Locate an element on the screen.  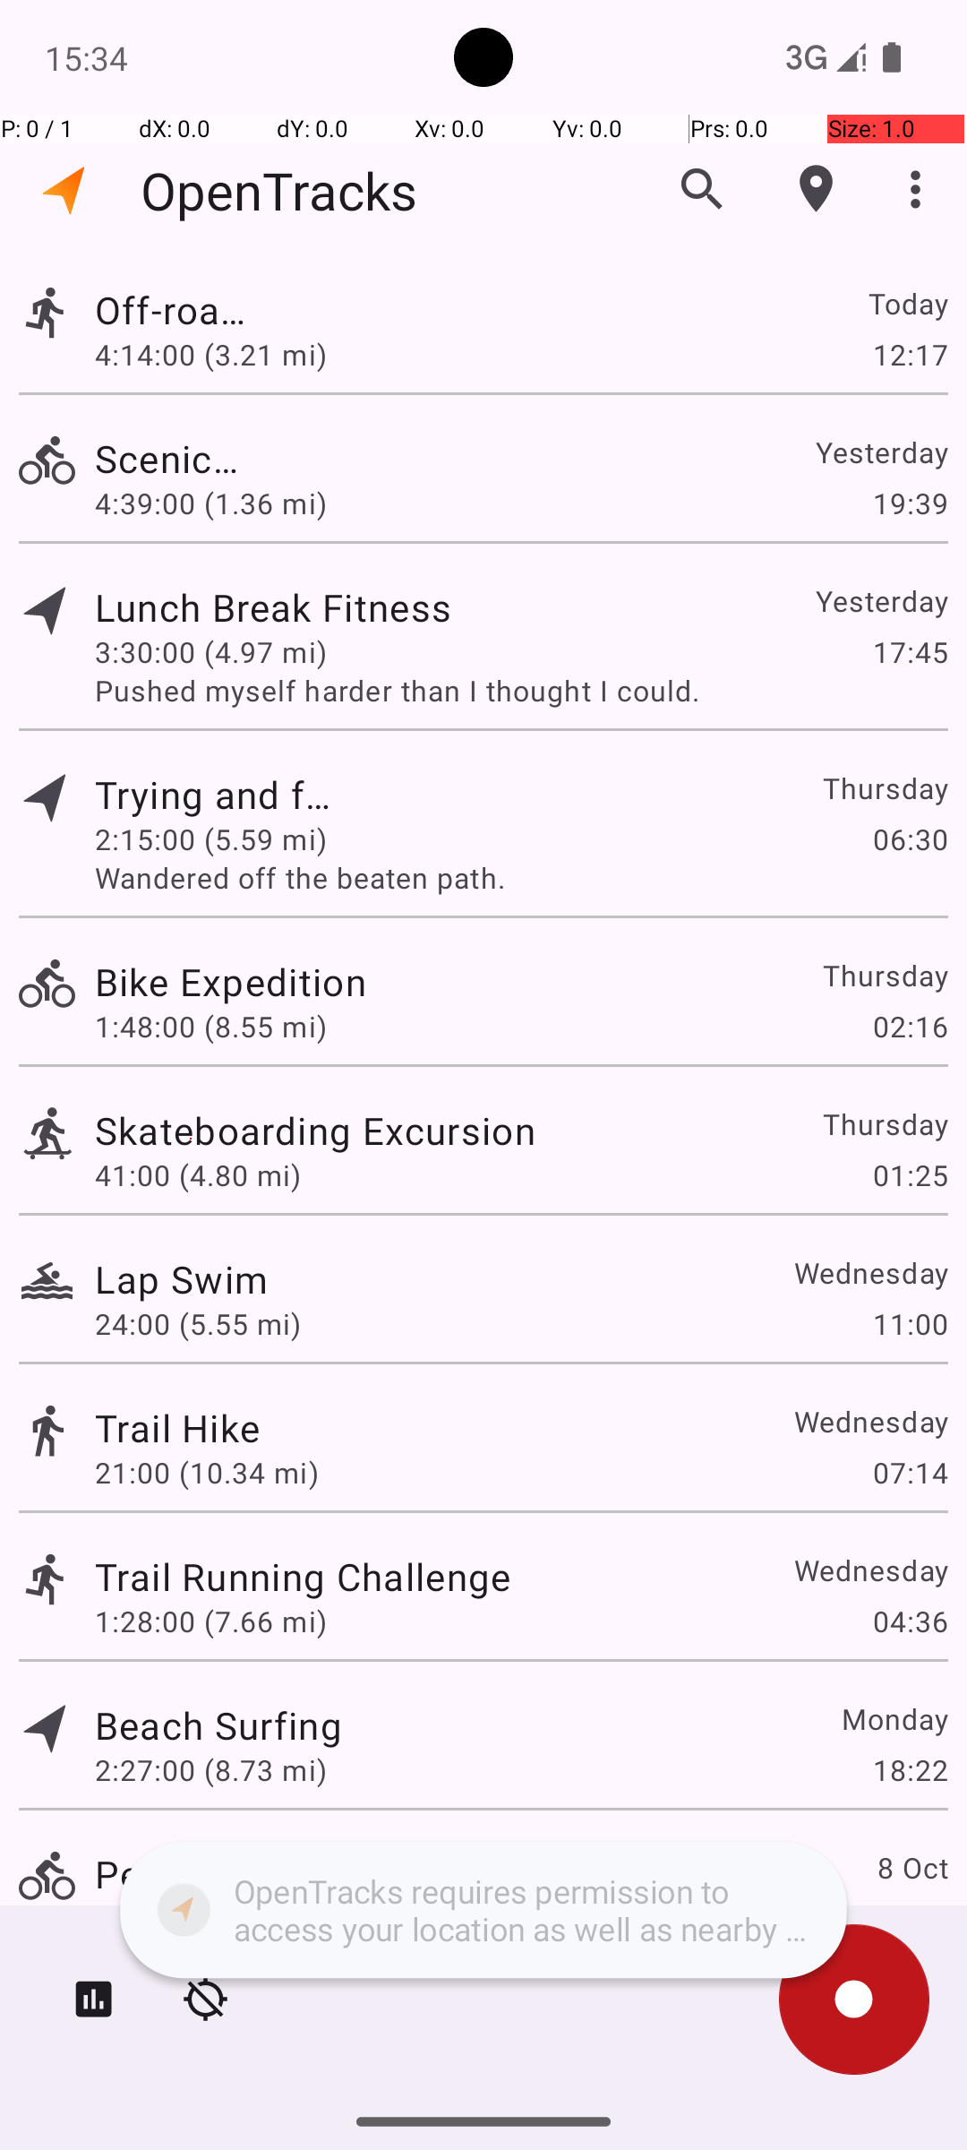
Pushed myself harder than I thought I could. is located at coordinates (521, 690).